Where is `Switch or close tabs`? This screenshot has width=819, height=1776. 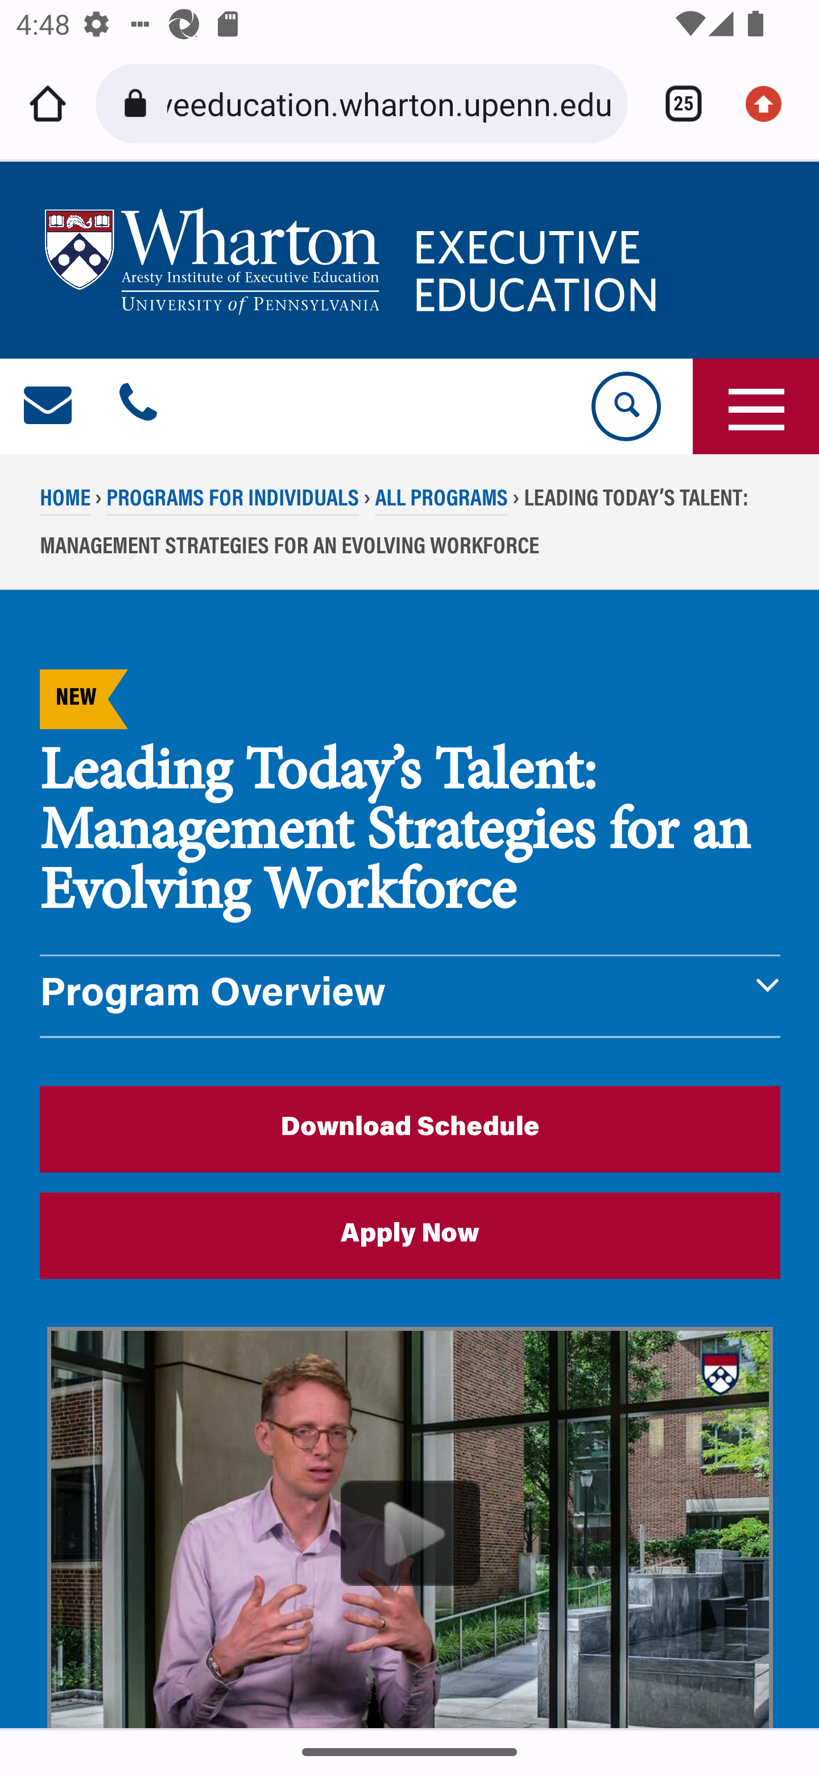
Switch or close tabs is located at coordinates (676, 104).